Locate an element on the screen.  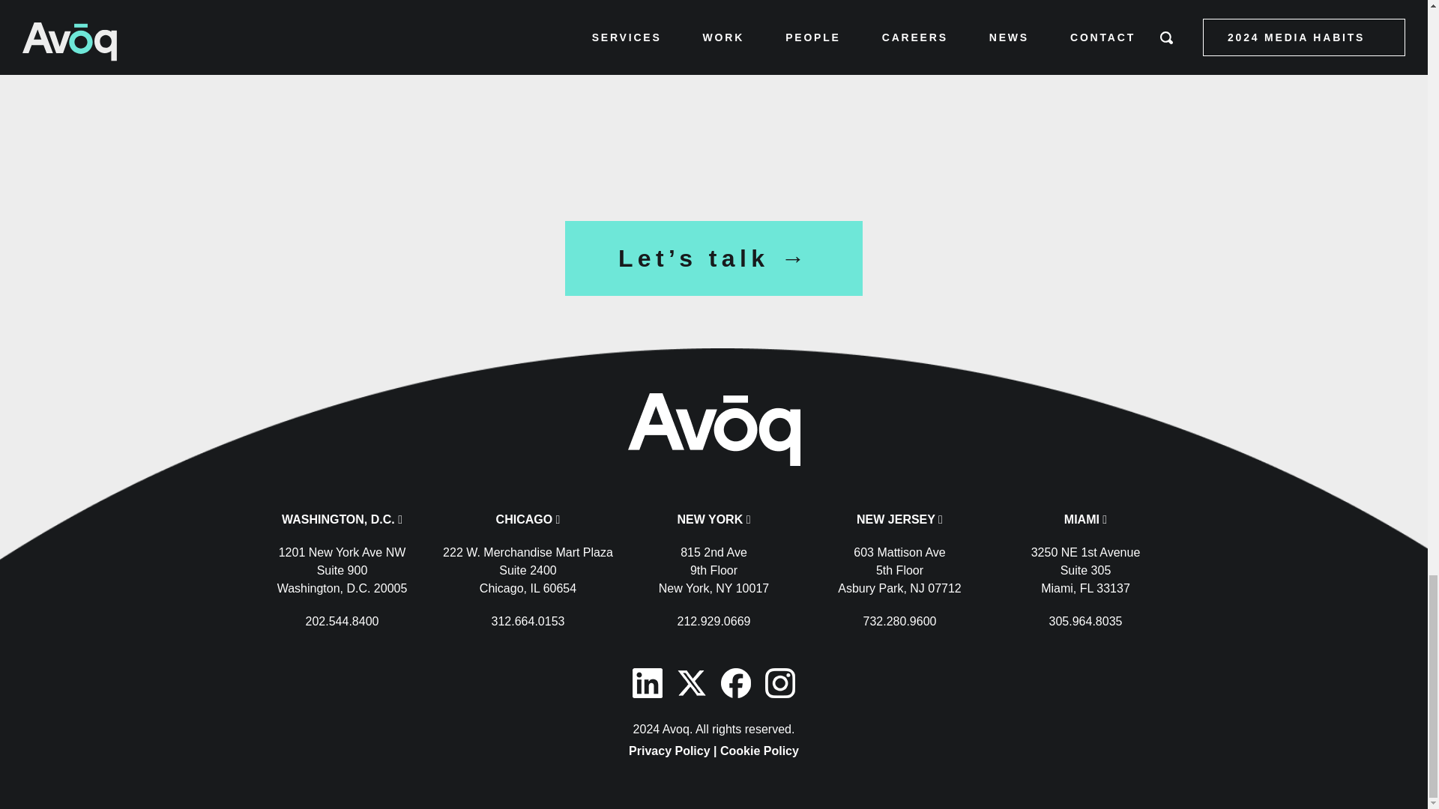
CHICAGO is located at coordinates (847, 15).